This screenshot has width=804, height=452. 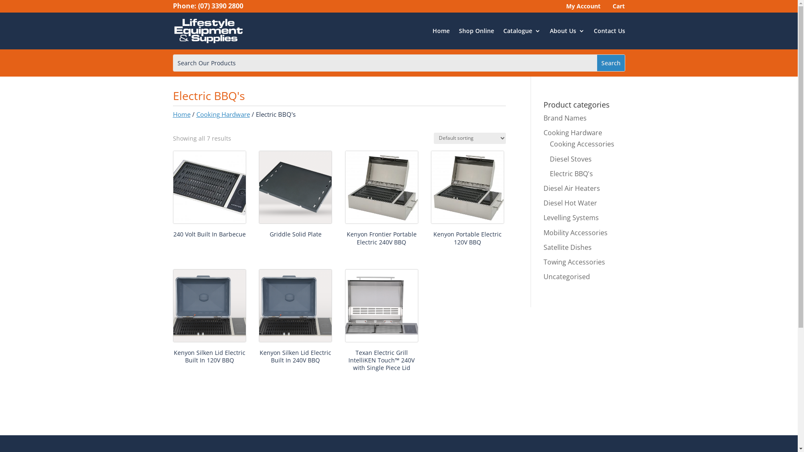 What do you see at coordinates (573, 133) in the screenshot?
I see `Cooking Hardware` at bounding box center [573, 133].